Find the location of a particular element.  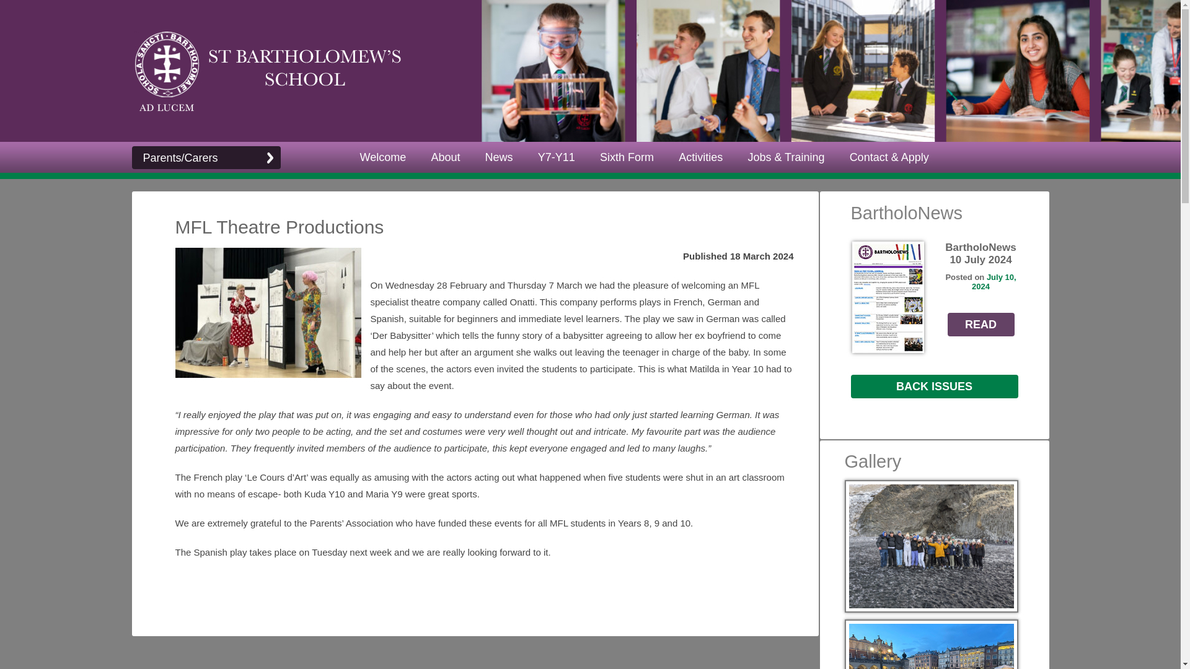

Sixth Form is located at coordinates (627, 157).